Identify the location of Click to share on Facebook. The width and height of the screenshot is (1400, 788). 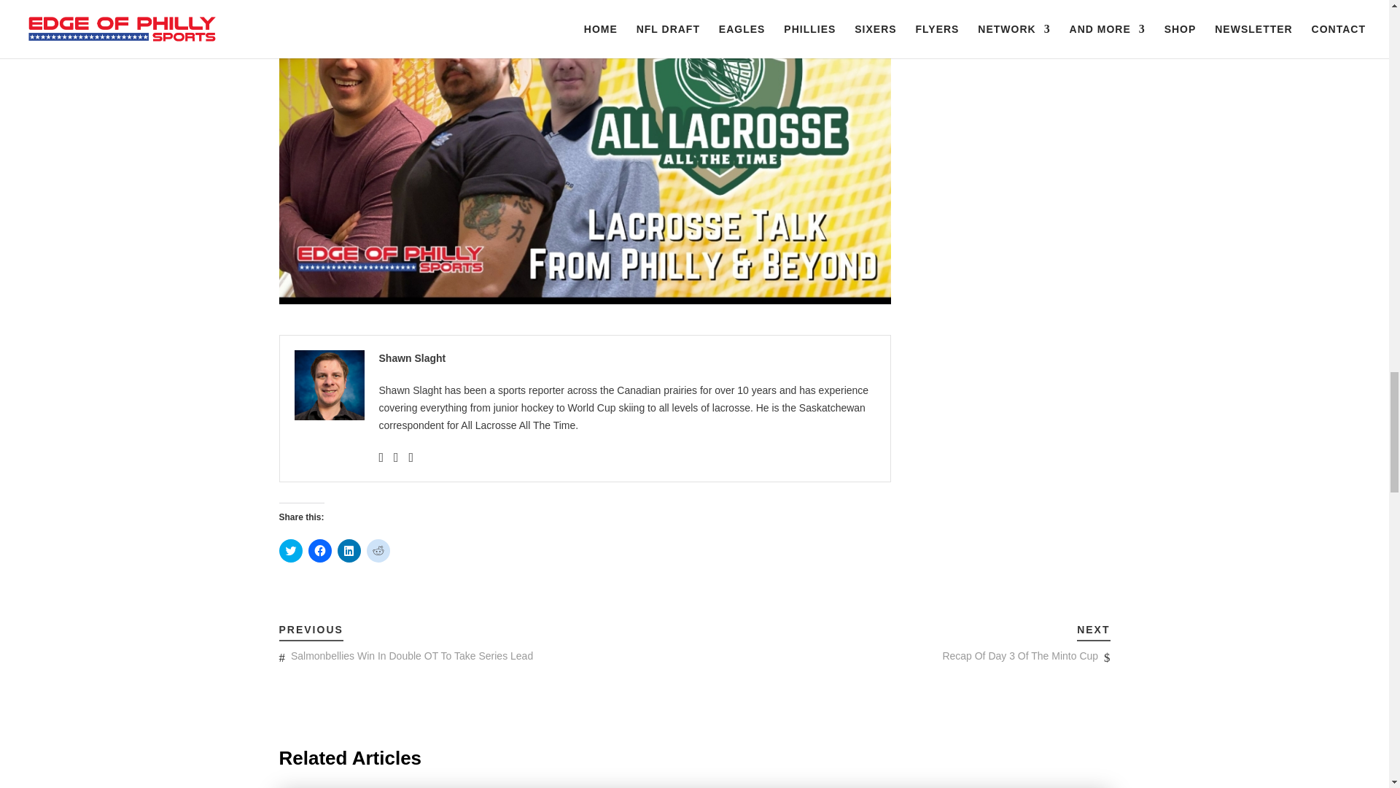
(319, 550).